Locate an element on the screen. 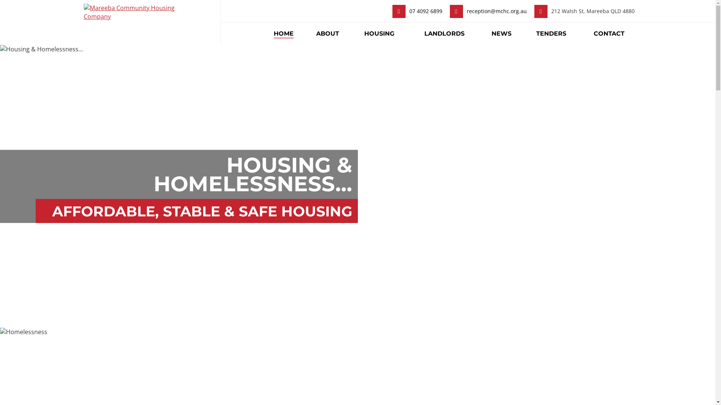 This screenshot has width=721, height=405. TENDERS is located at coordinates (551, 34).